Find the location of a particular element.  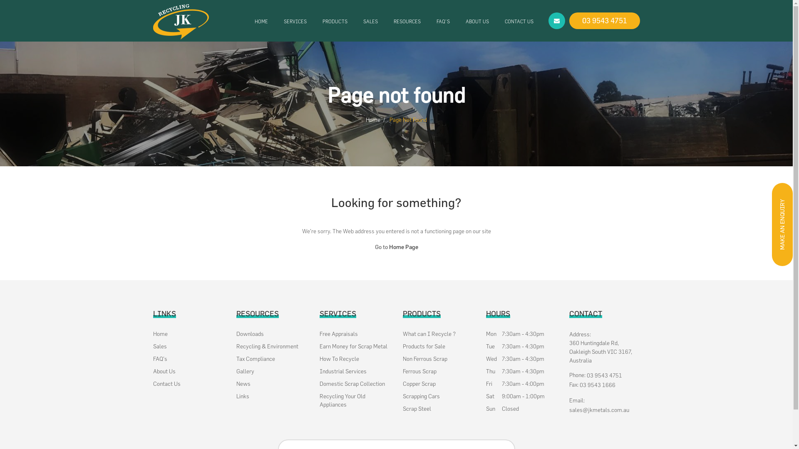

03 9543 4751 is located at coordinates (605, 21).